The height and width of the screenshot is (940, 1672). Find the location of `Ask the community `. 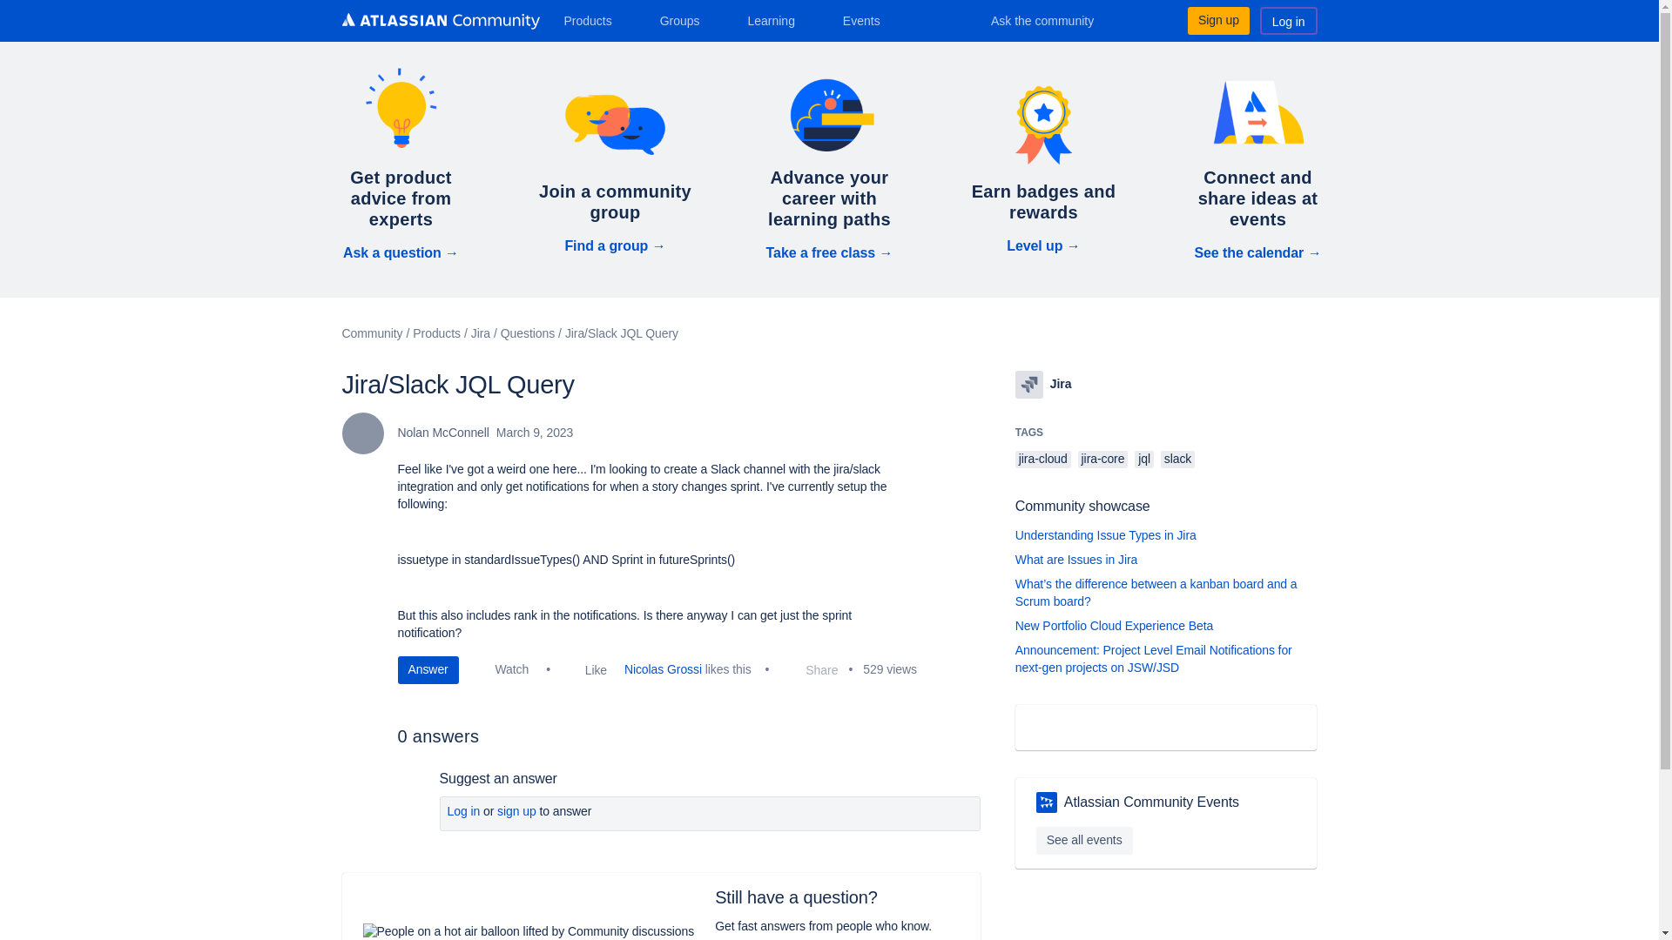

Ask the community  is located at coordinates (1054, 20).